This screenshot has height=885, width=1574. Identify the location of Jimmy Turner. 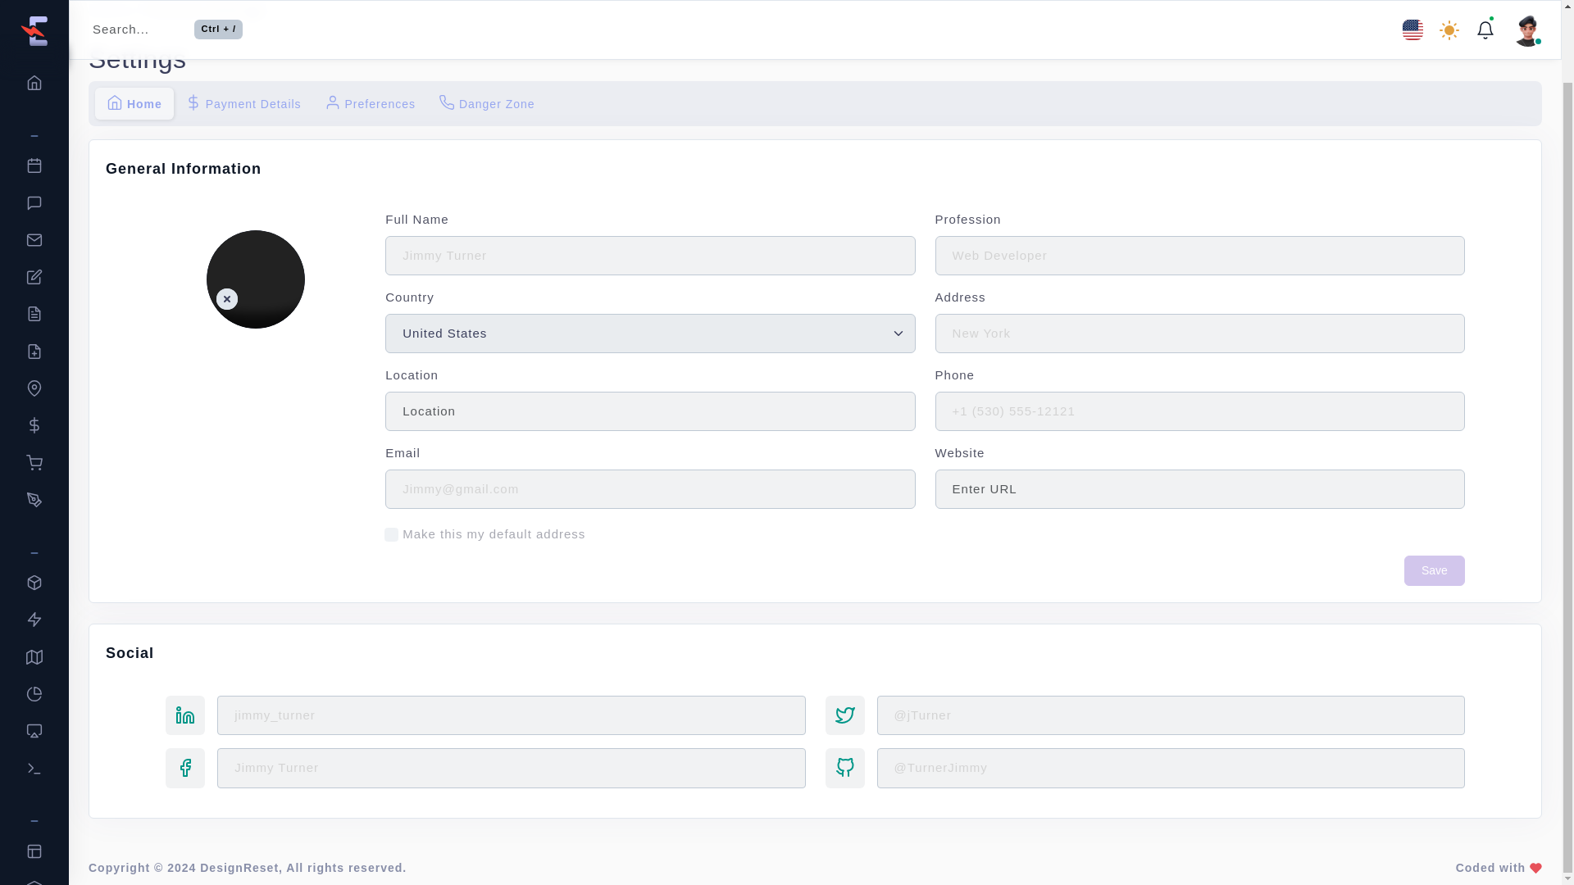
(256, 279).